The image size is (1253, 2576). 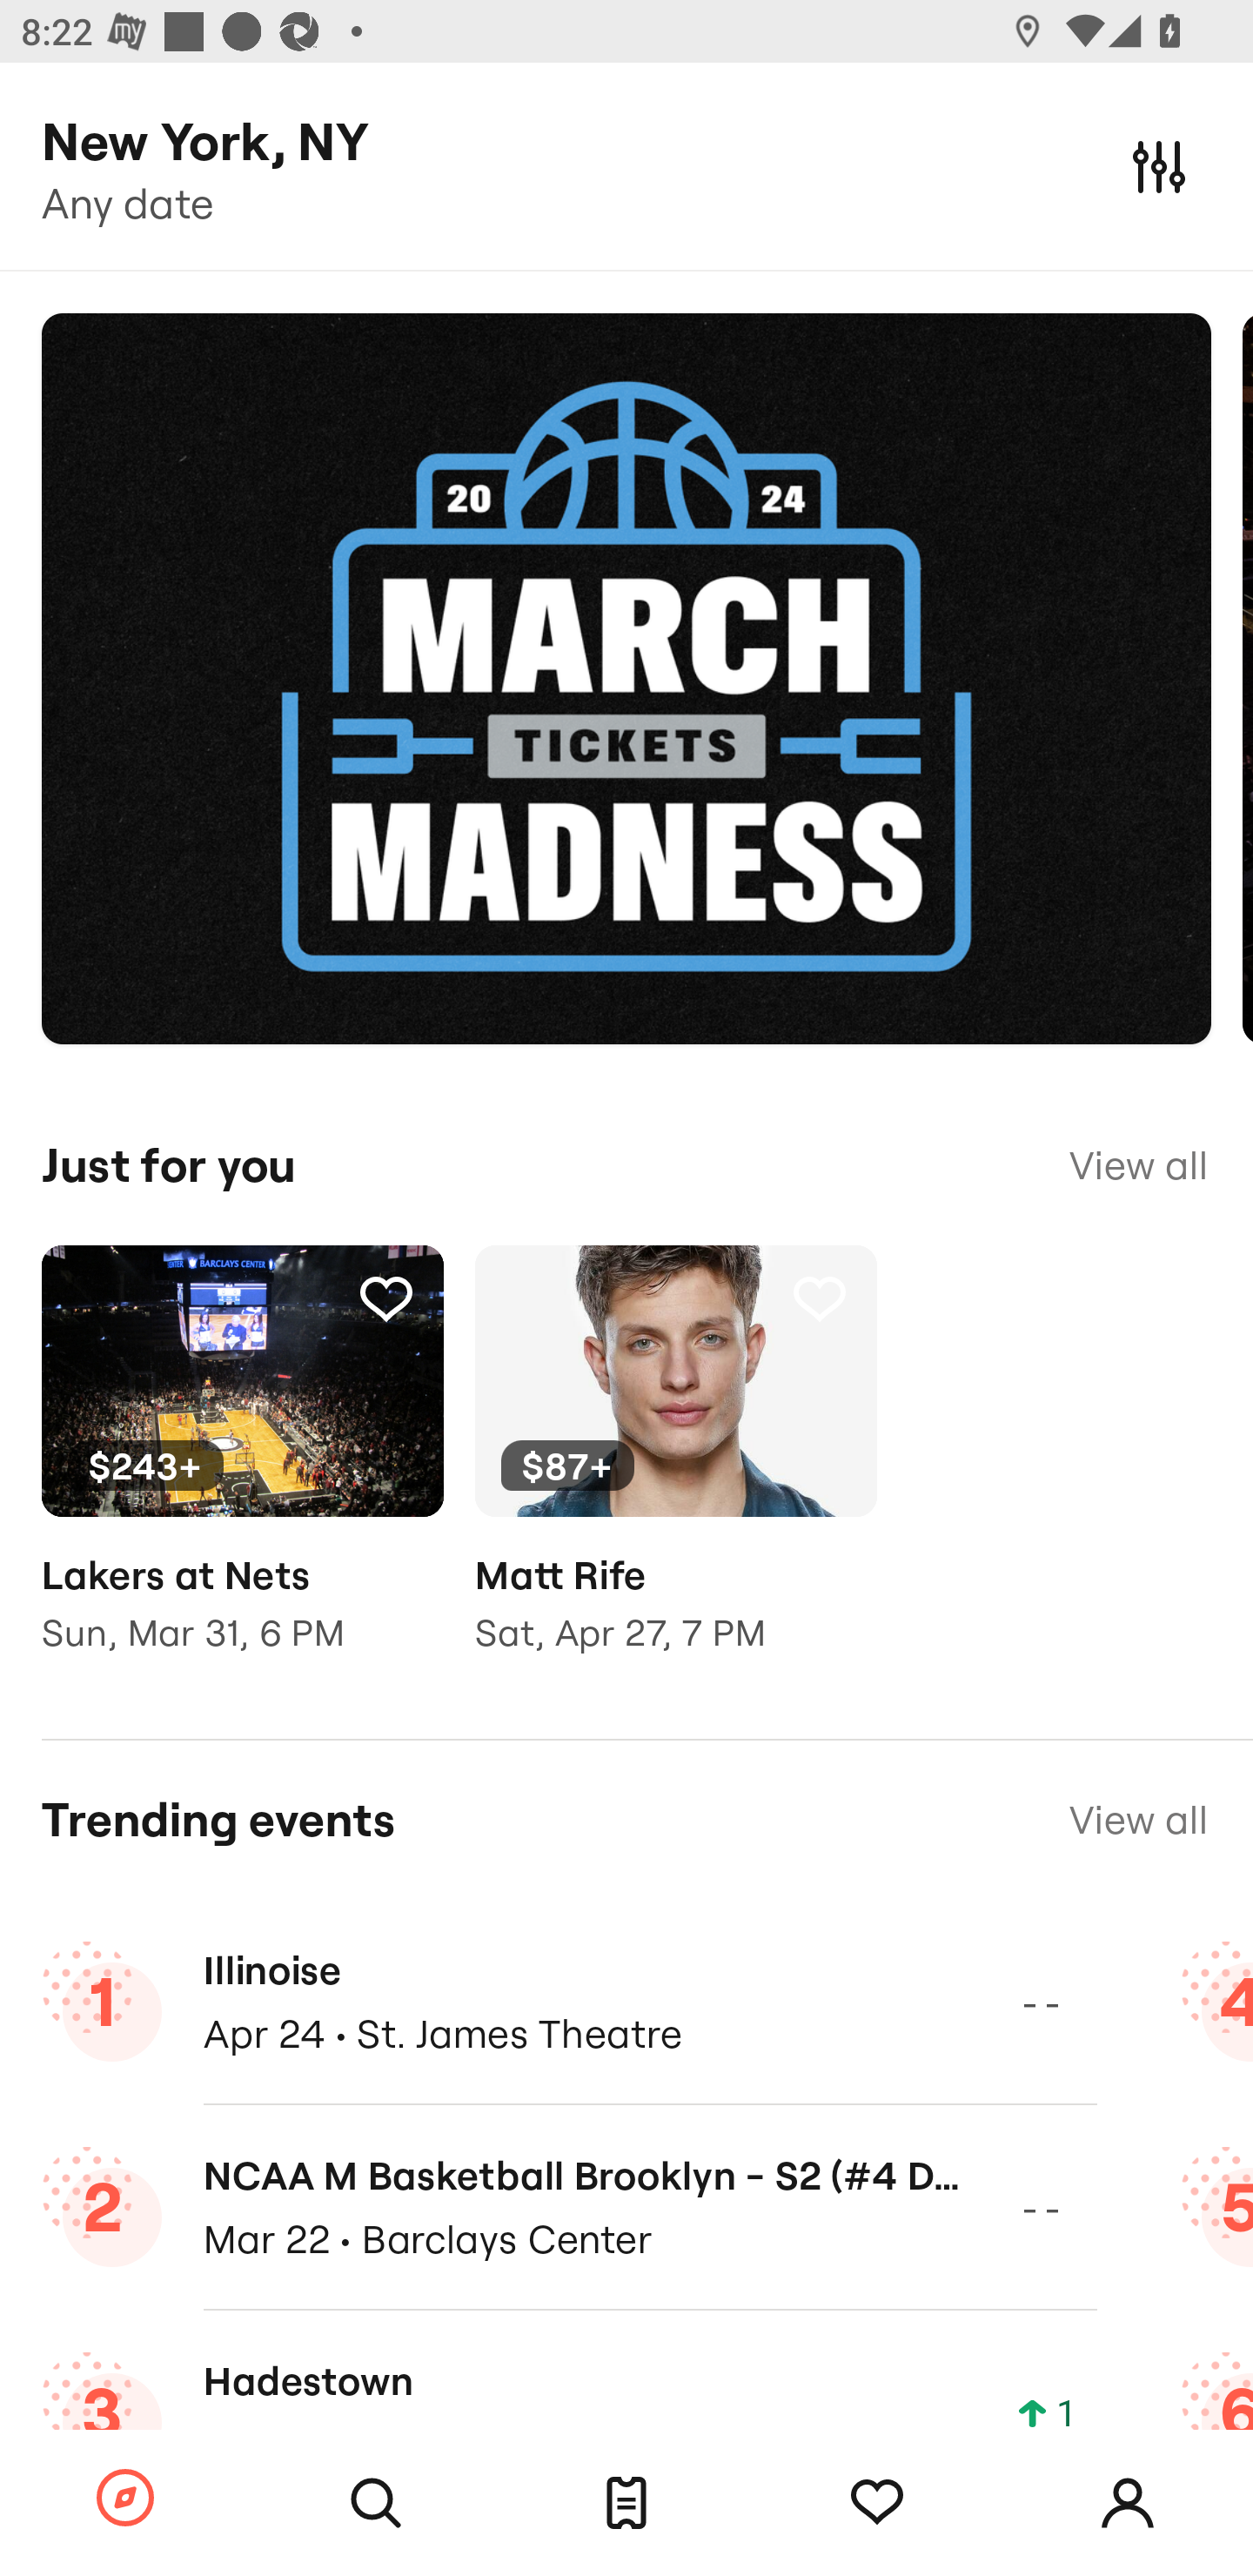 I want to click on Search, so click(x=376, y=2503).